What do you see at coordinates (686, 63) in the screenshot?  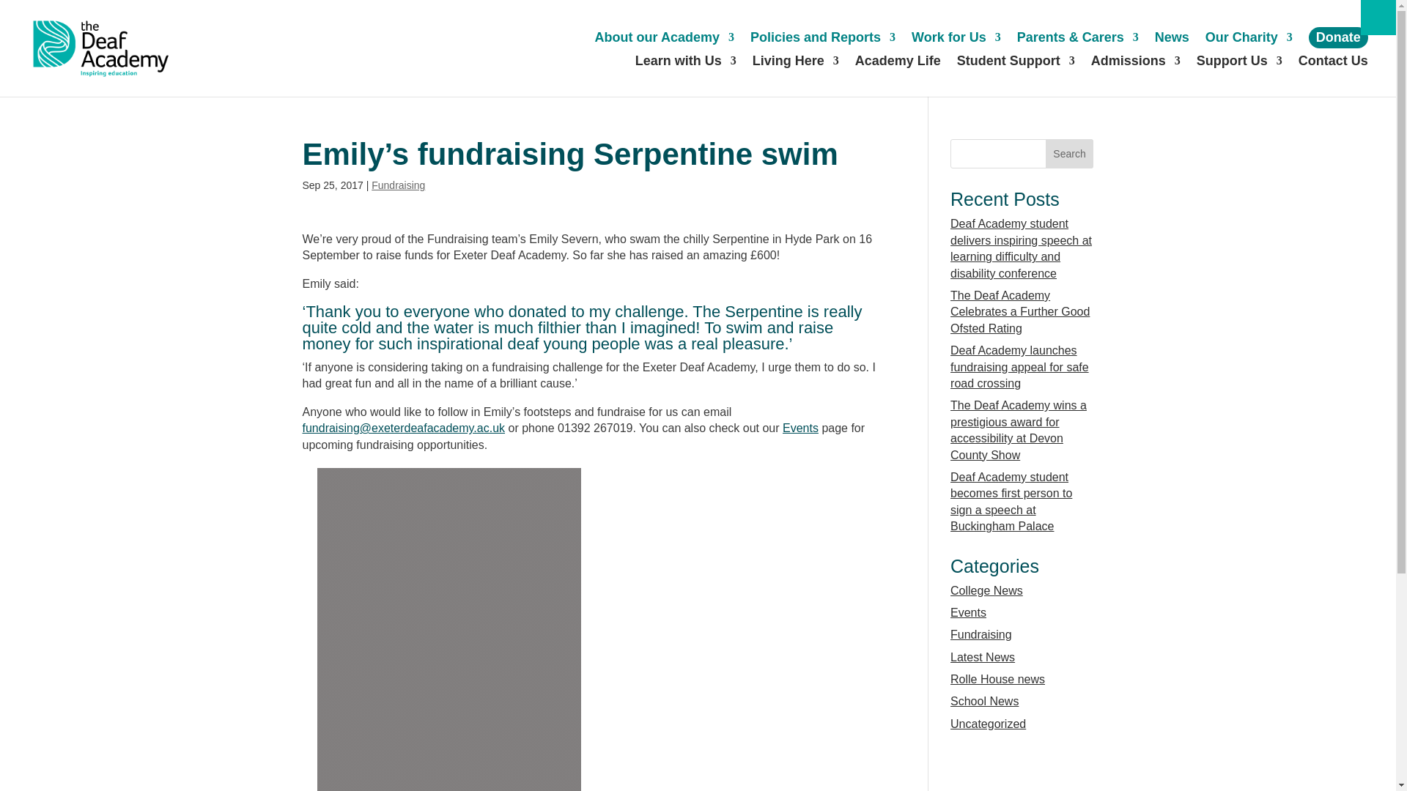 I see `Learn with Us` at bounding box center [686, 63].